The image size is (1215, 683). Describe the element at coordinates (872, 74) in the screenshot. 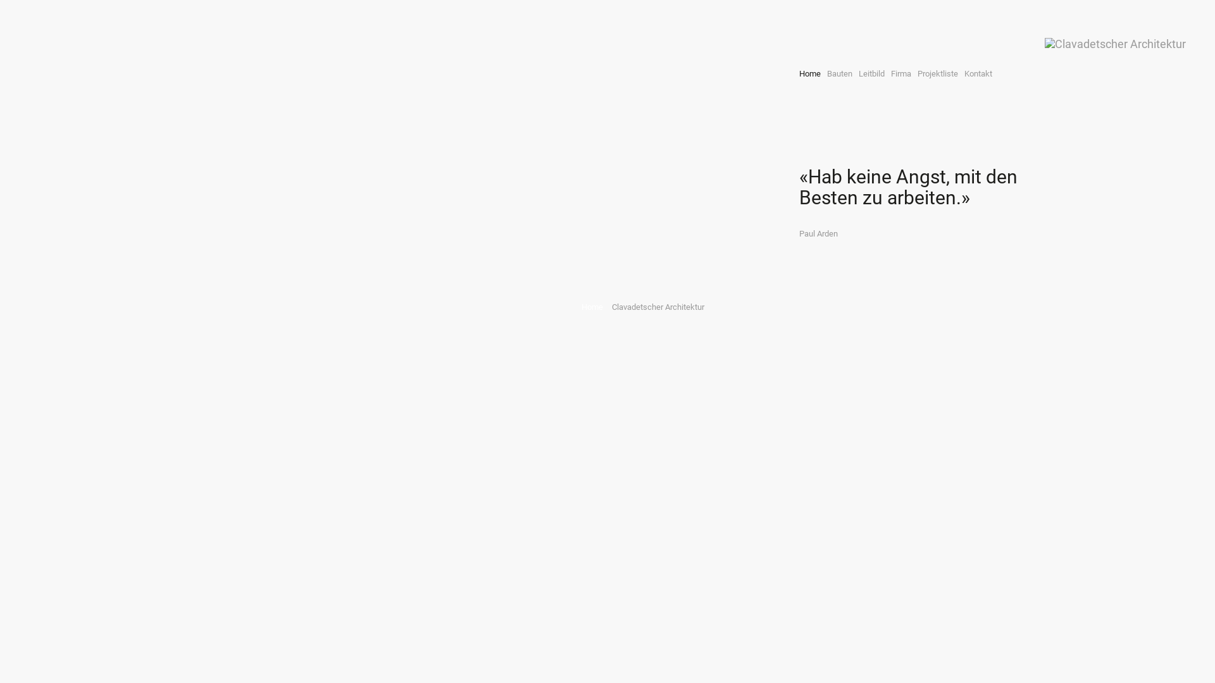

I see `Leitbild` at that location.